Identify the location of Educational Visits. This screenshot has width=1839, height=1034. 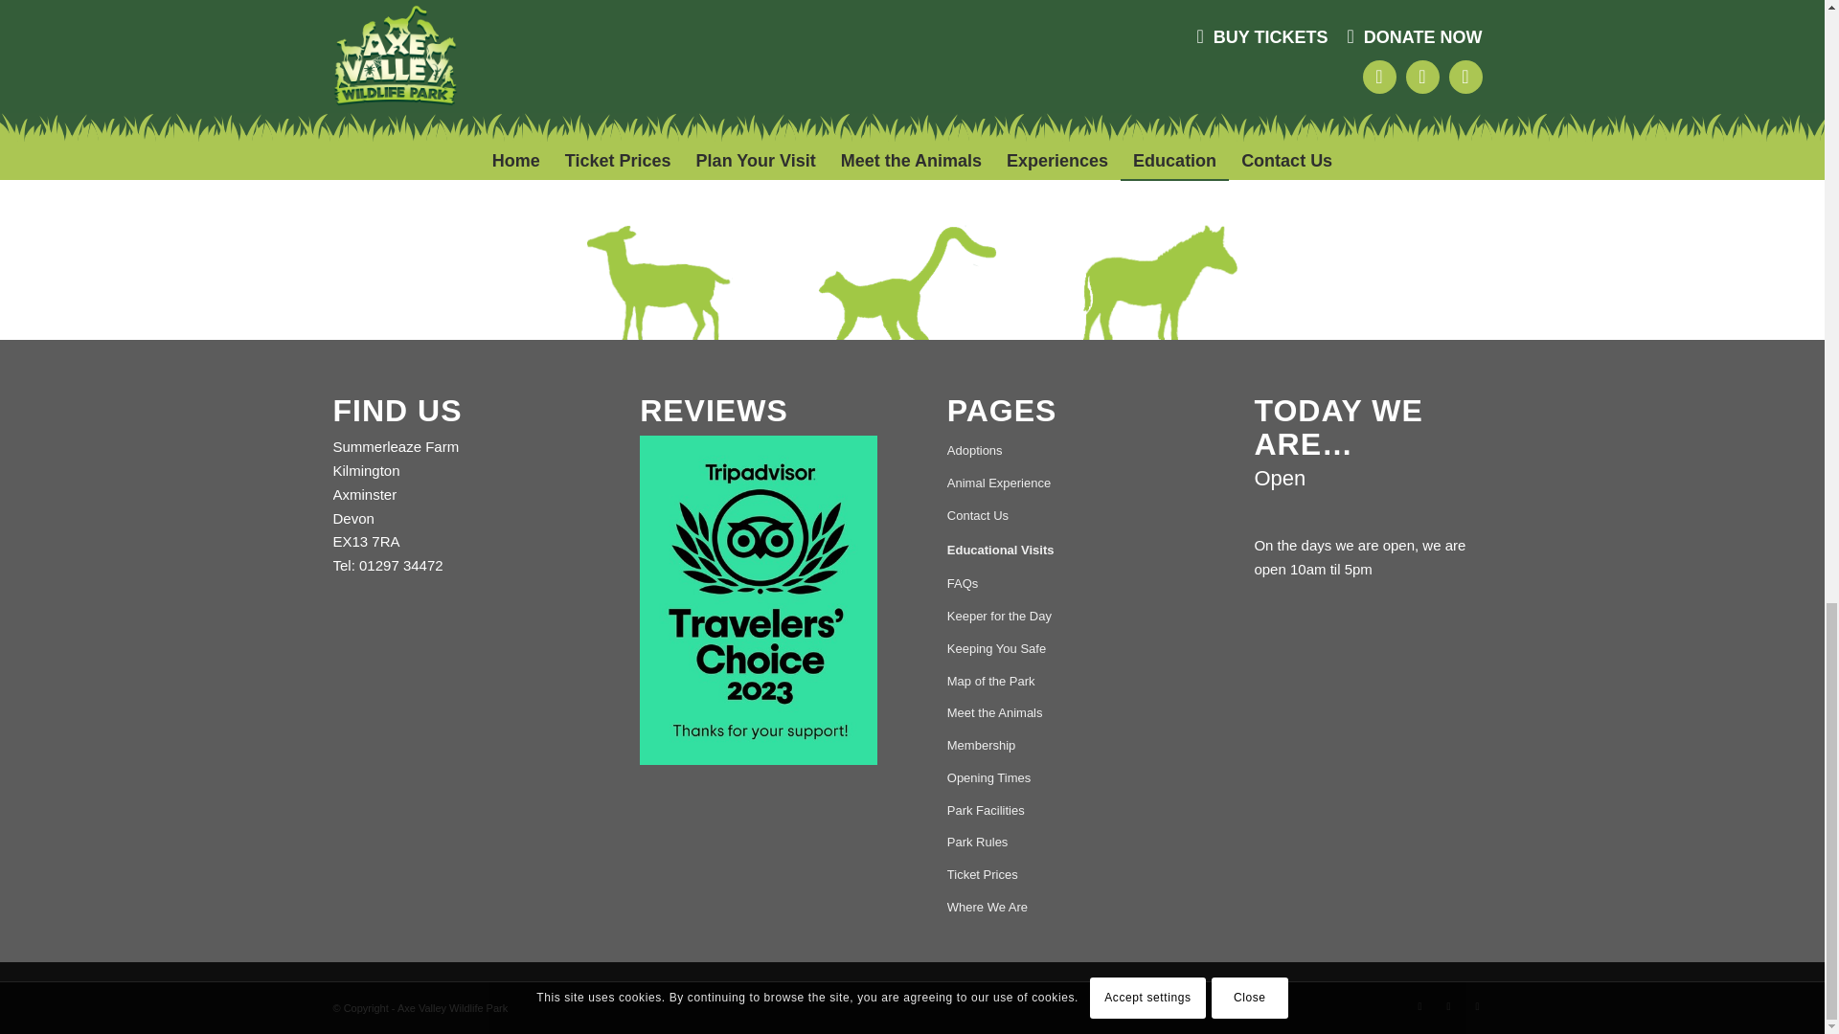
(1065, 551).